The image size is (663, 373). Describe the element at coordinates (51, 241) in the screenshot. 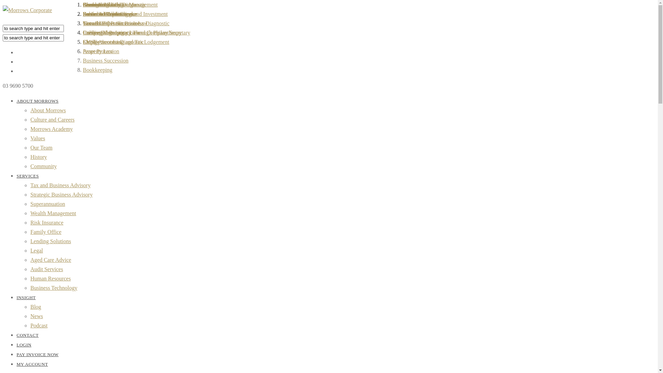

I see `Lending Solutions` at that location.